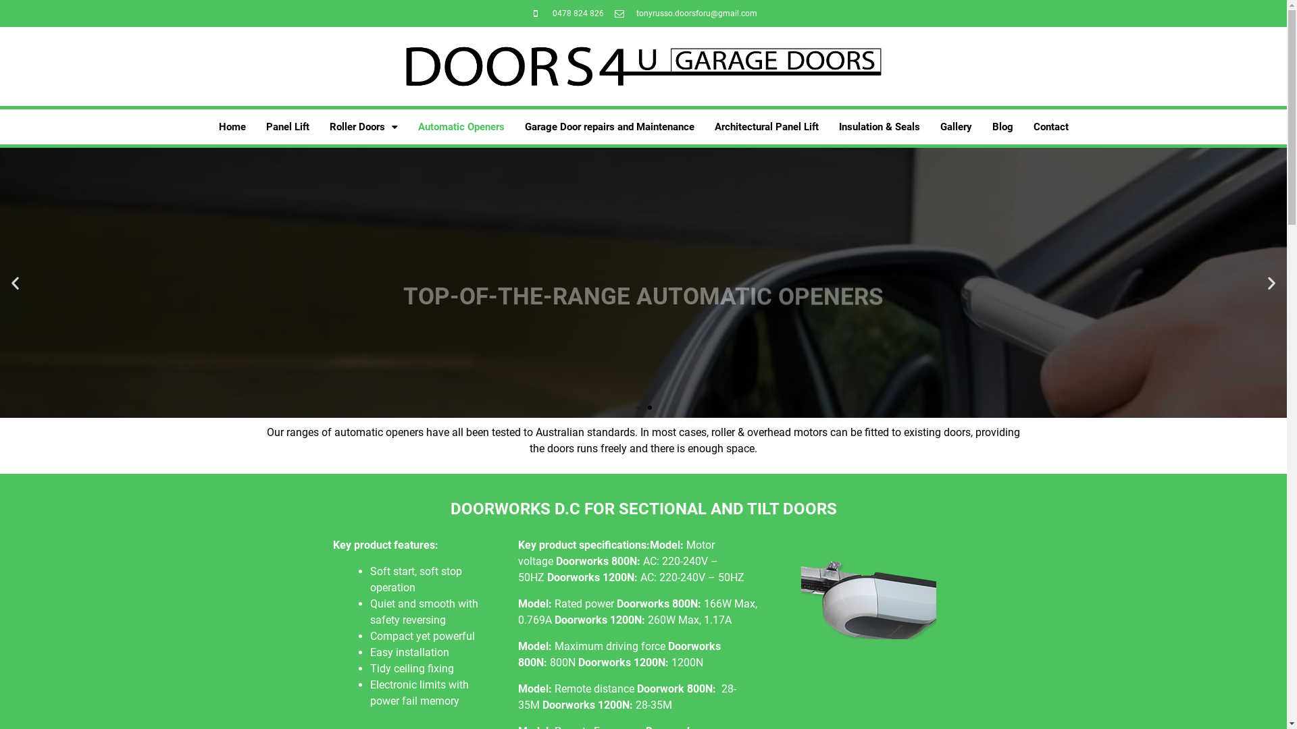  Describe the element at coordinates (955, 127) in the screenshot. I see `Gallery` at that location.